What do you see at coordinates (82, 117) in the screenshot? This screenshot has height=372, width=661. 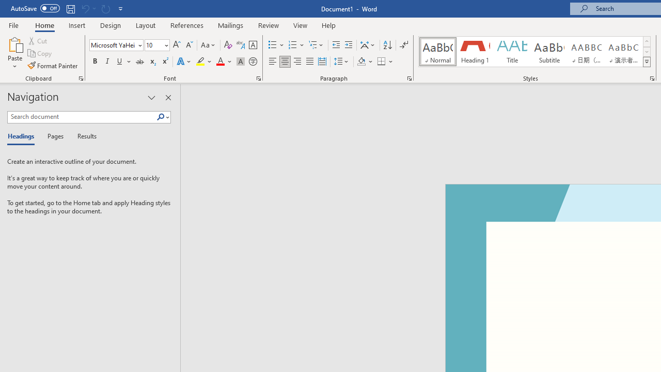 I see `Search document` at bounding box center [82, 117].